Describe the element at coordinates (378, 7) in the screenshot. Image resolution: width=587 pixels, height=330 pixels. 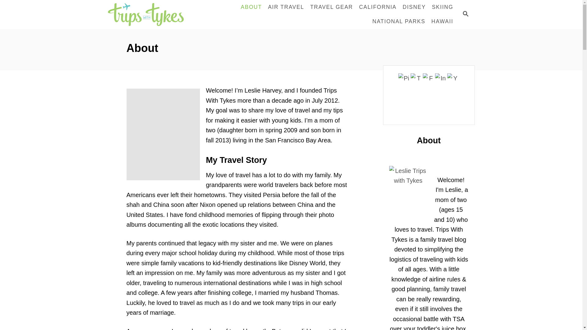
I see `CALIFORNIA` at that location.